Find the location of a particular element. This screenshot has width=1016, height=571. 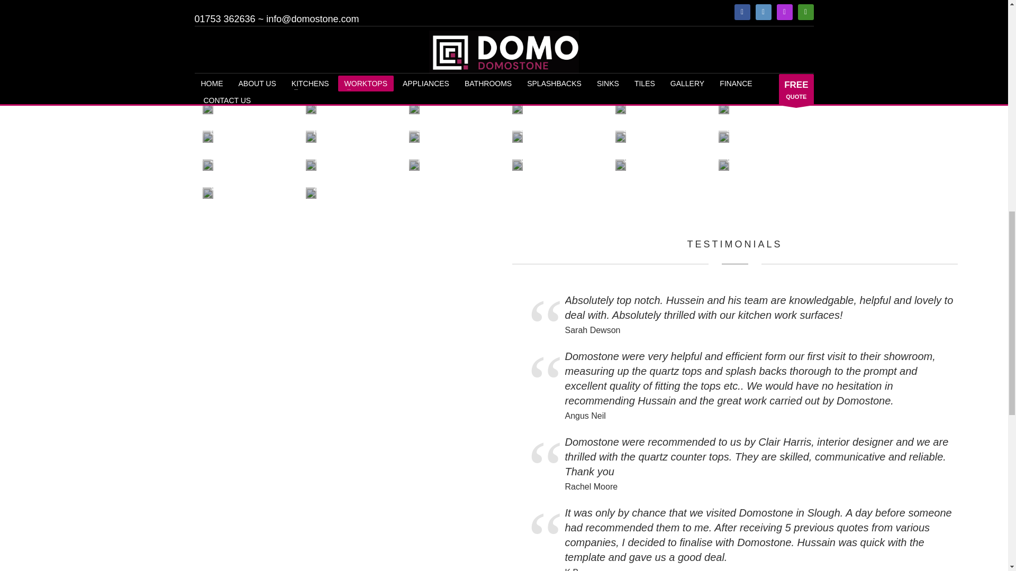

Aldem is located at coordinates (207, 1).